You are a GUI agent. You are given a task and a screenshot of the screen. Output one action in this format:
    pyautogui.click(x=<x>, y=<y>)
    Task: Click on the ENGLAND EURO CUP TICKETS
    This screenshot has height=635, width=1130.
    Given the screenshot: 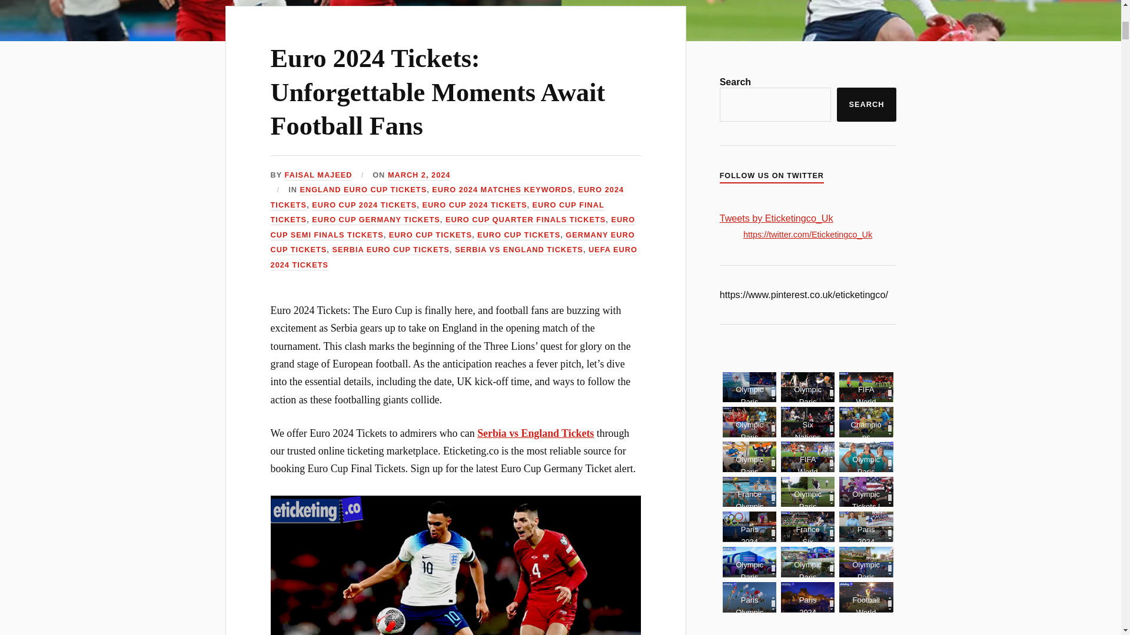 What is the action you would take?
    pyautogui.click(x=363, y=190)
    